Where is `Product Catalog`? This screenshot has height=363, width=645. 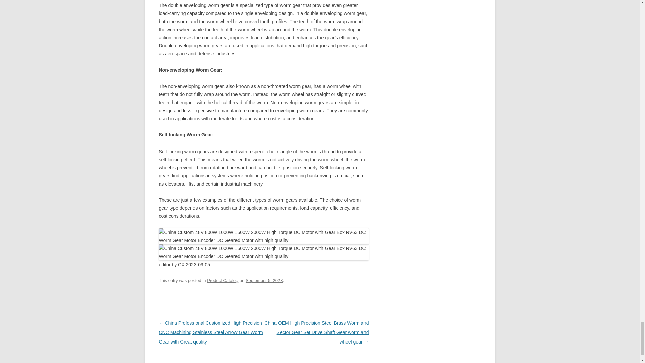
Product Catalog is located at coordinates (222, 280).